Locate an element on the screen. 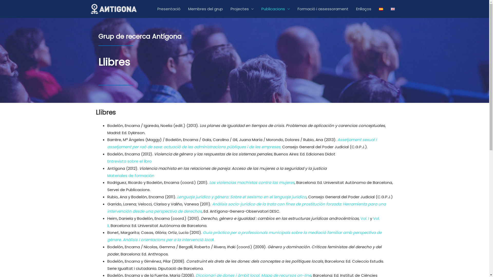  Entrevista sobre el libro is located at coordinates (129, 161).